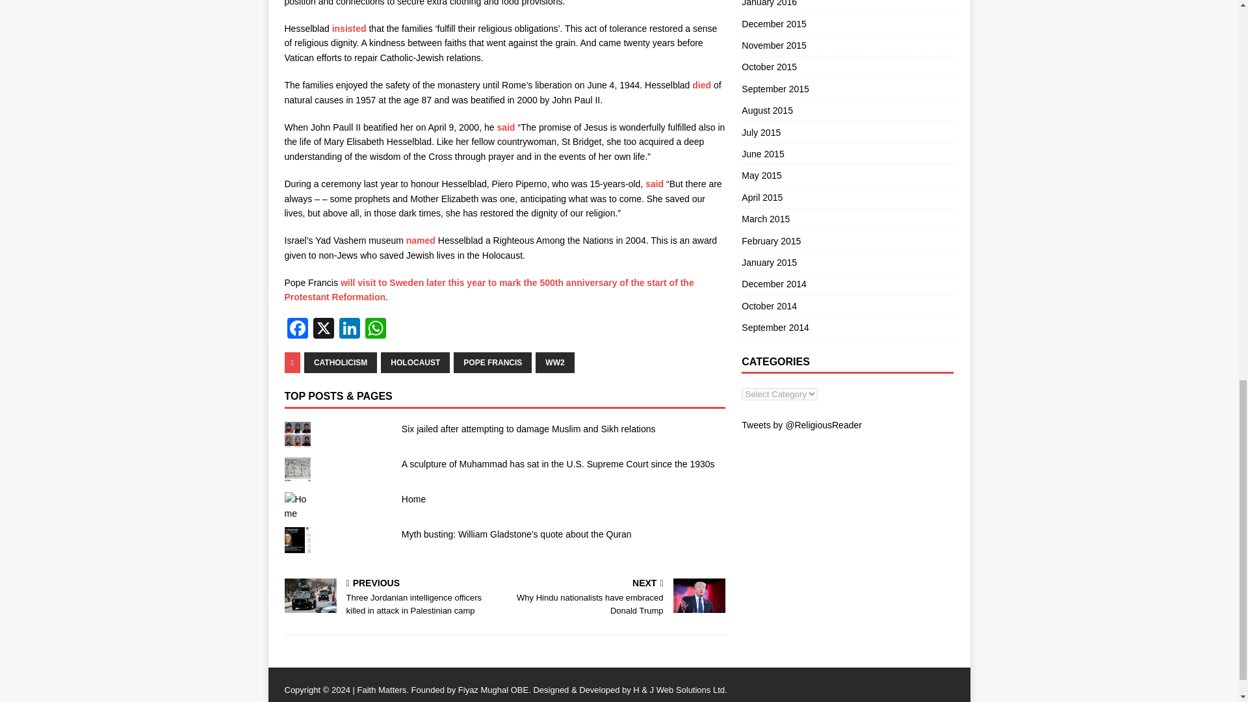 This screenshot has height=702, width=1248. I want to click on said, so click(507, 127).